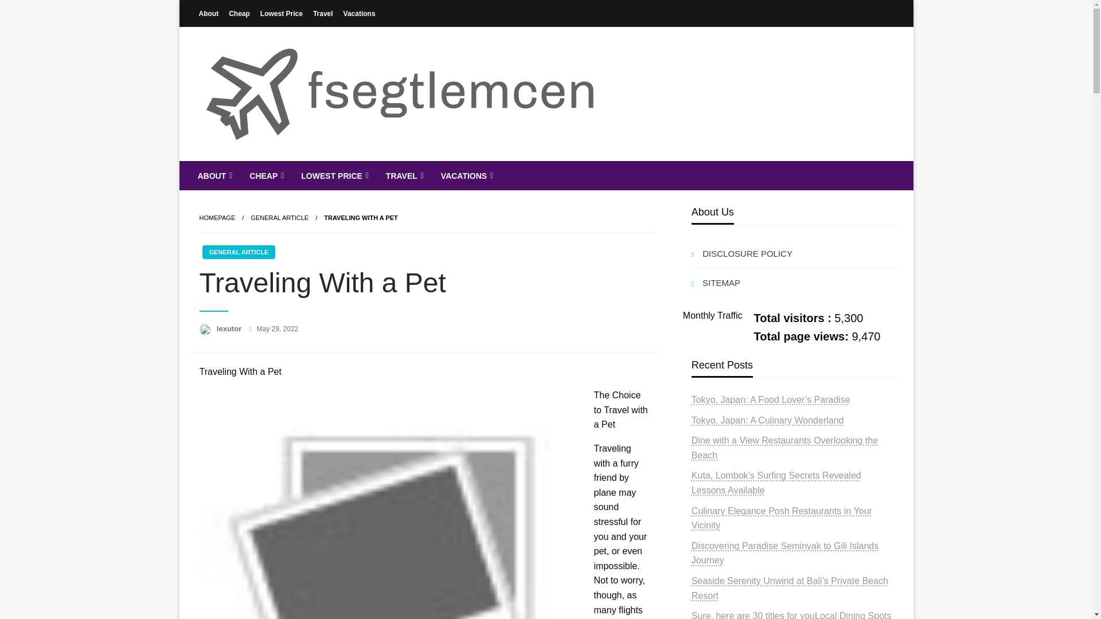  I want to click on Homepage, so click(217, 217).